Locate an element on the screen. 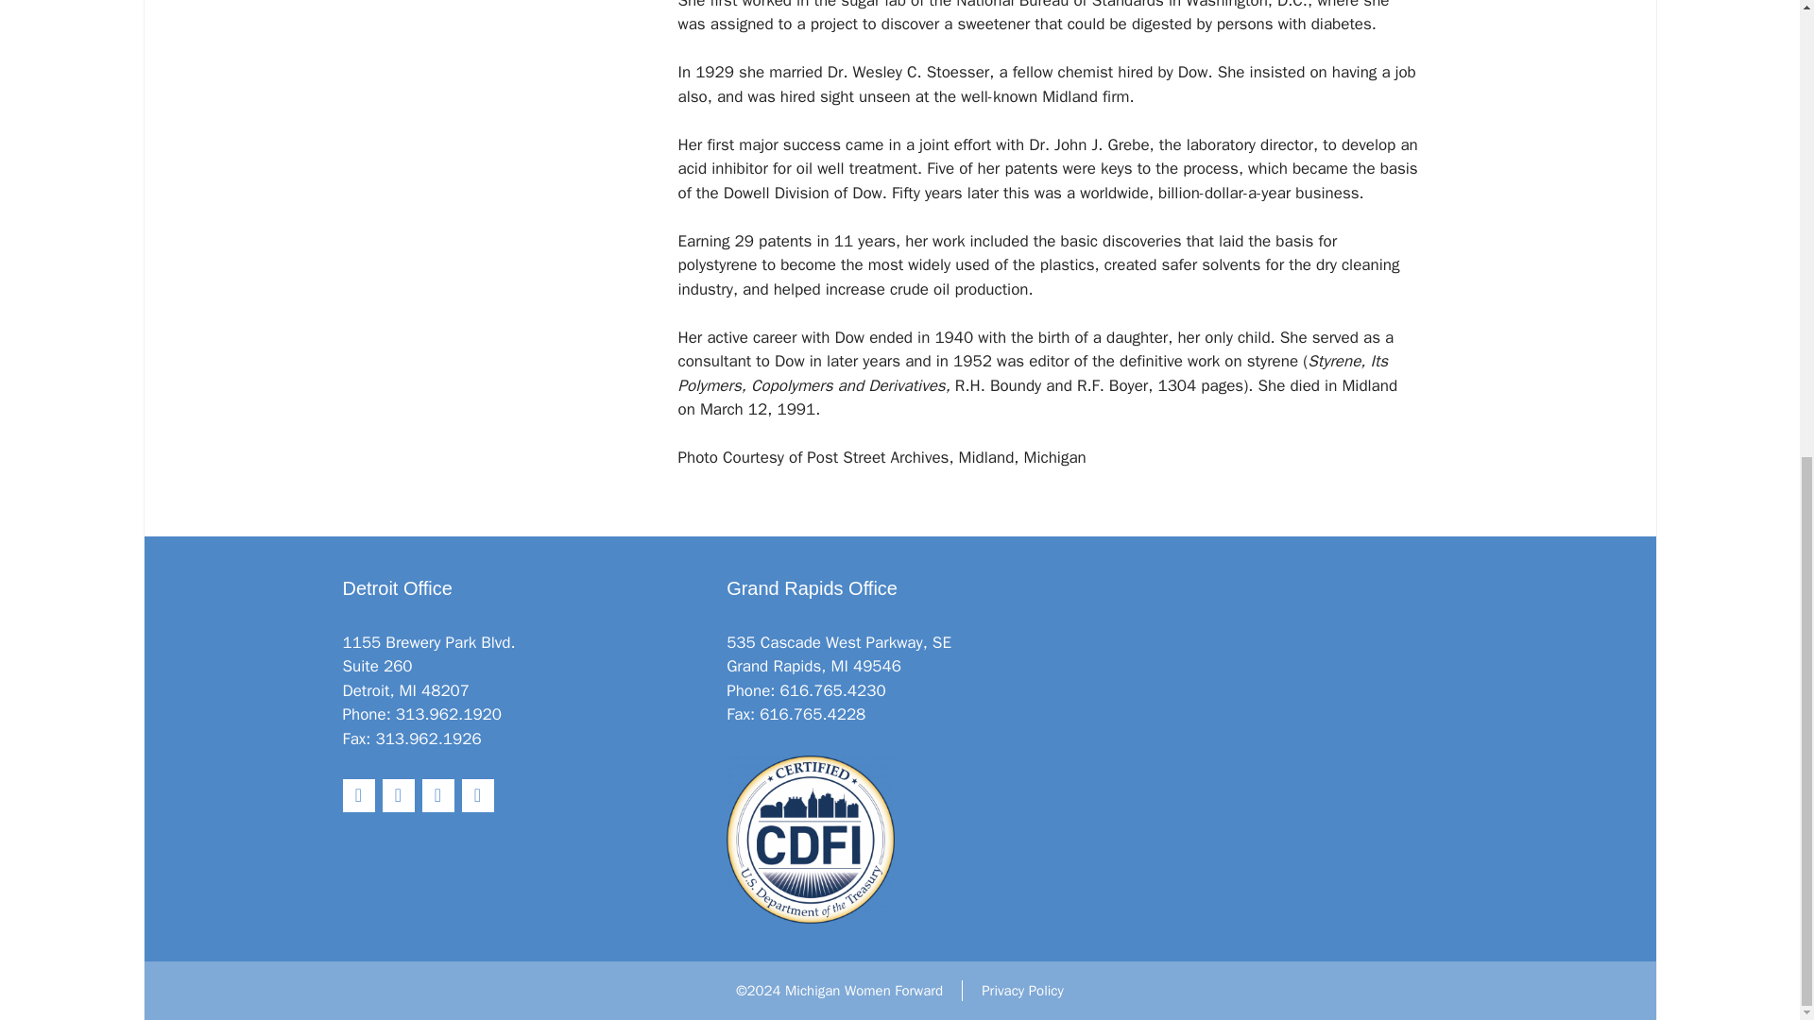 This screenshot has width=1814, height=1020. LinkedIn is located at coordinates (436, 795).